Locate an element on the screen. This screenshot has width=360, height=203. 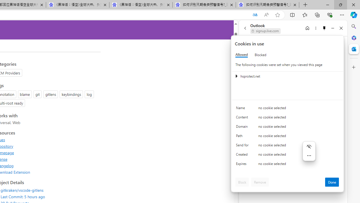
Remove is located at coordinates (260, 182).